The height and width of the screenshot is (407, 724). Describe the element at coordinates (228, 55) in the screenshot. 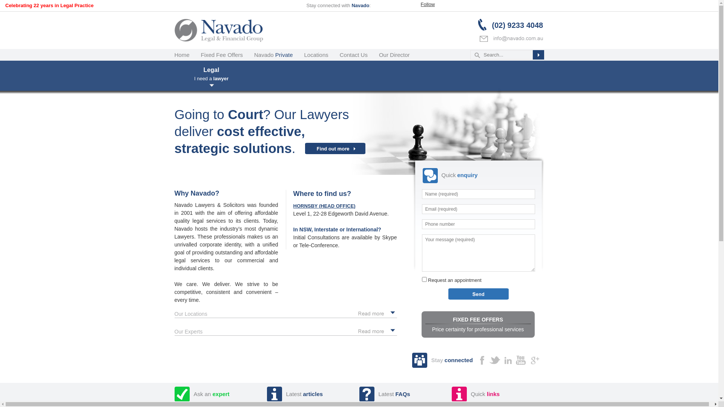

I see `Fixed Fee Offers` at that location.